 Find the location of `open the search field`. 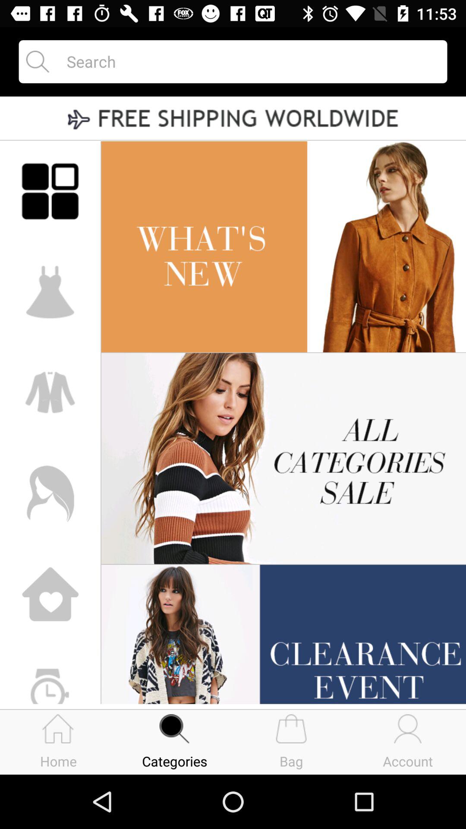

open the search field is located at coordinates (249, 61).